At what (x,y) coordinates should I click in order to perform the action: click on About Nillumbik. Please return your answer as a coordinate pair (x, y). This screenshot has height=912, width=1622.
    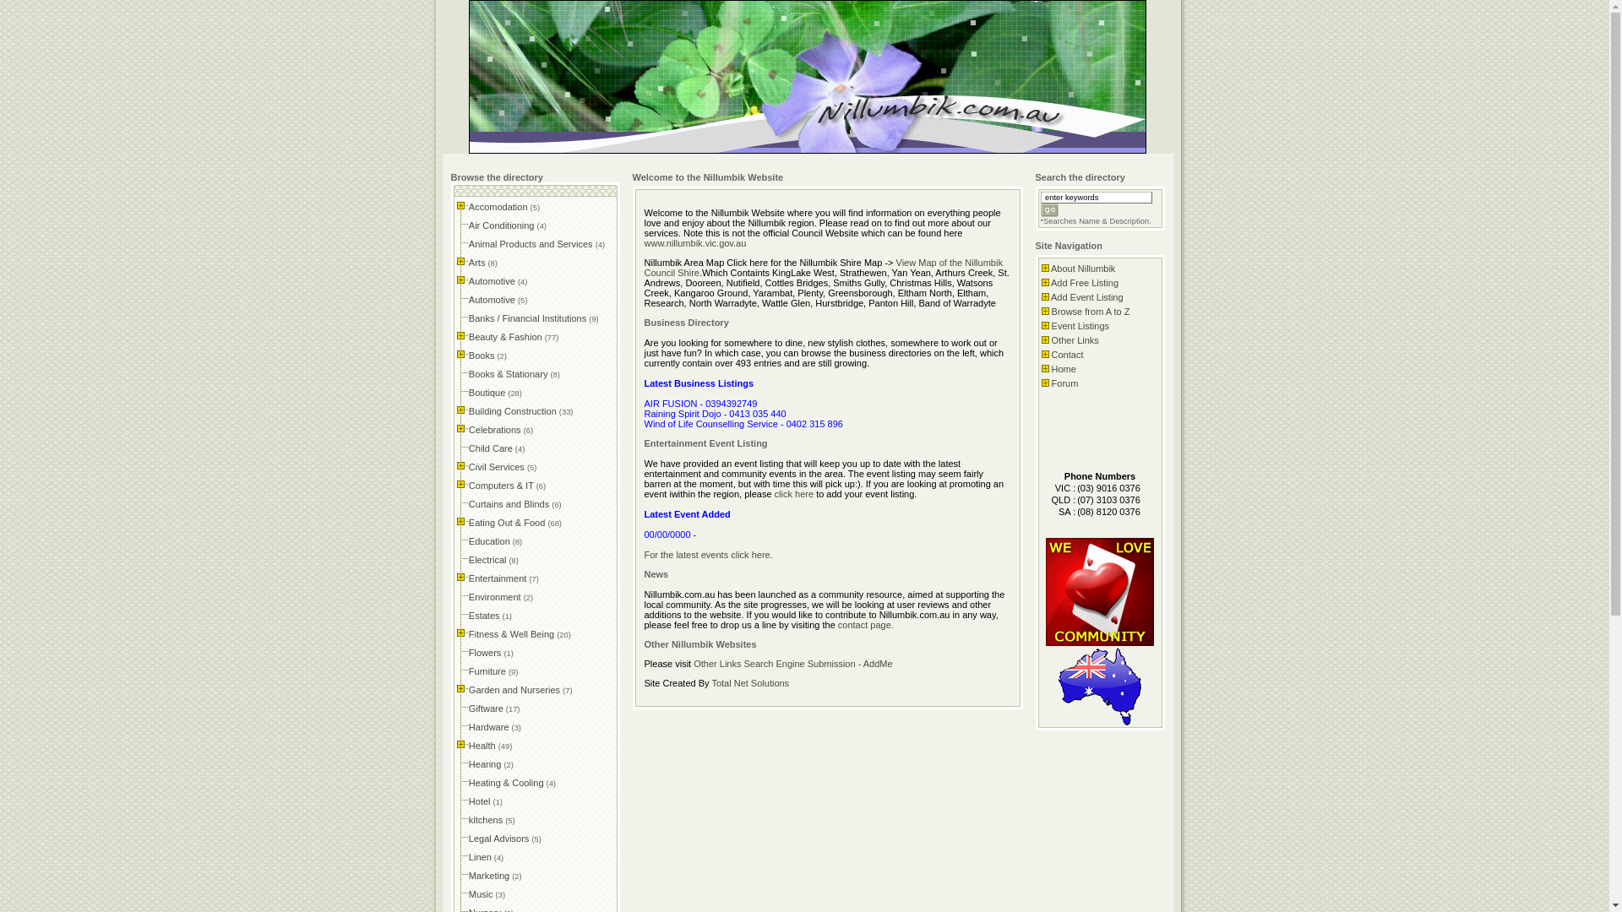
    Looking at the image, I should click on (1083, 269).